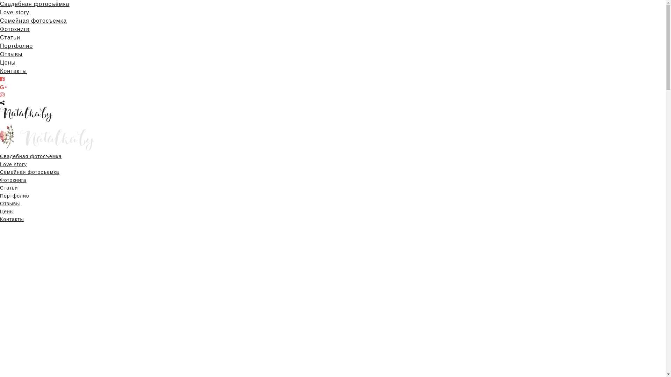  Describe the element at coordinates (15, 13) in the screenshot. I see `Love story` at that location.